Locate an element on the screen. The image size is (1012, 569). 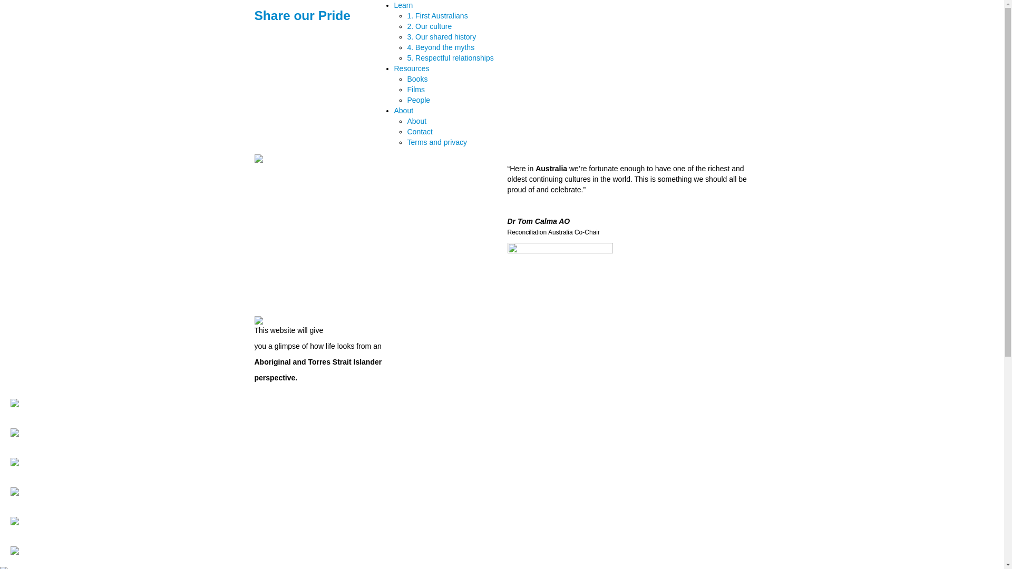
Films is located at coordinates (415, 90).